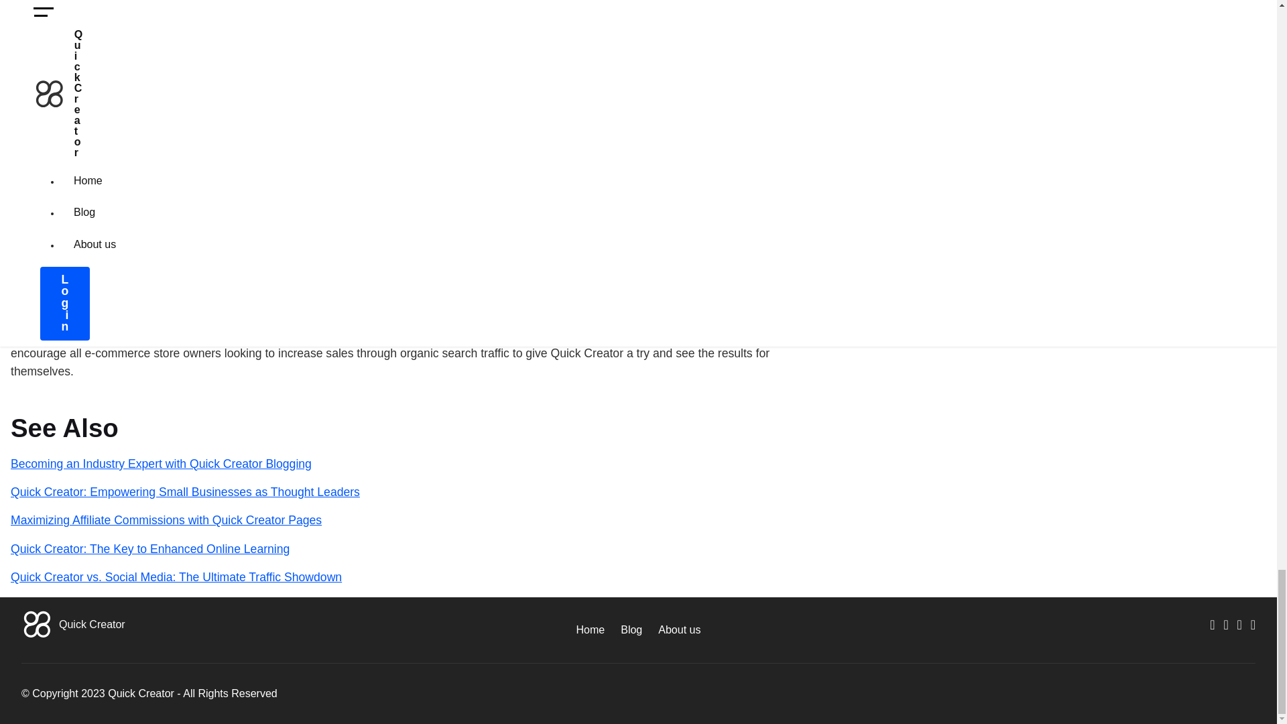 The height and width of the screenshot is (724, 1287). I want to click on Quick Creator, so click(92, 624).